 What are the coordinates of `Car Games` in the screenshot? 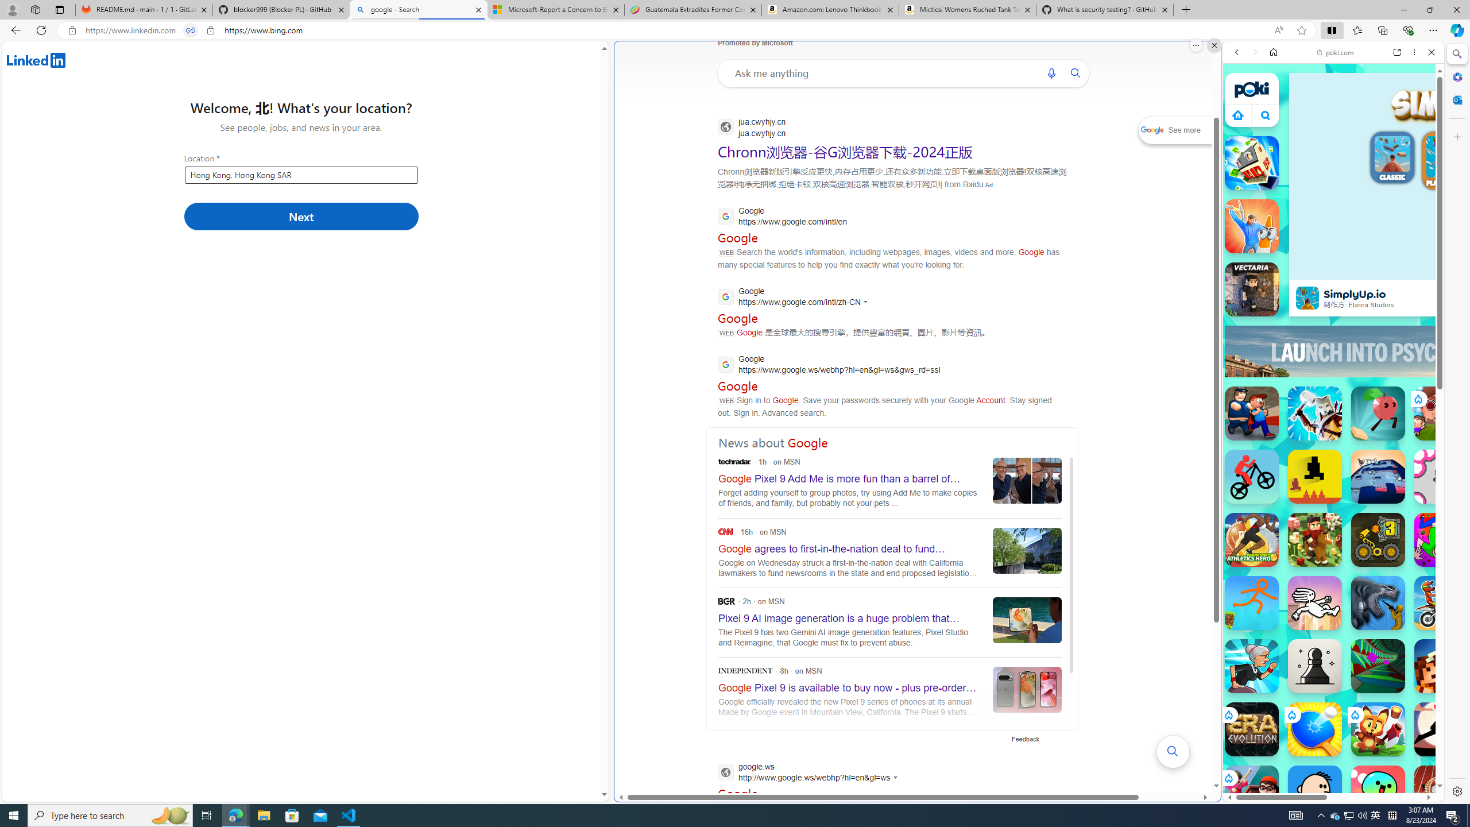 It's located at (1333, 270).